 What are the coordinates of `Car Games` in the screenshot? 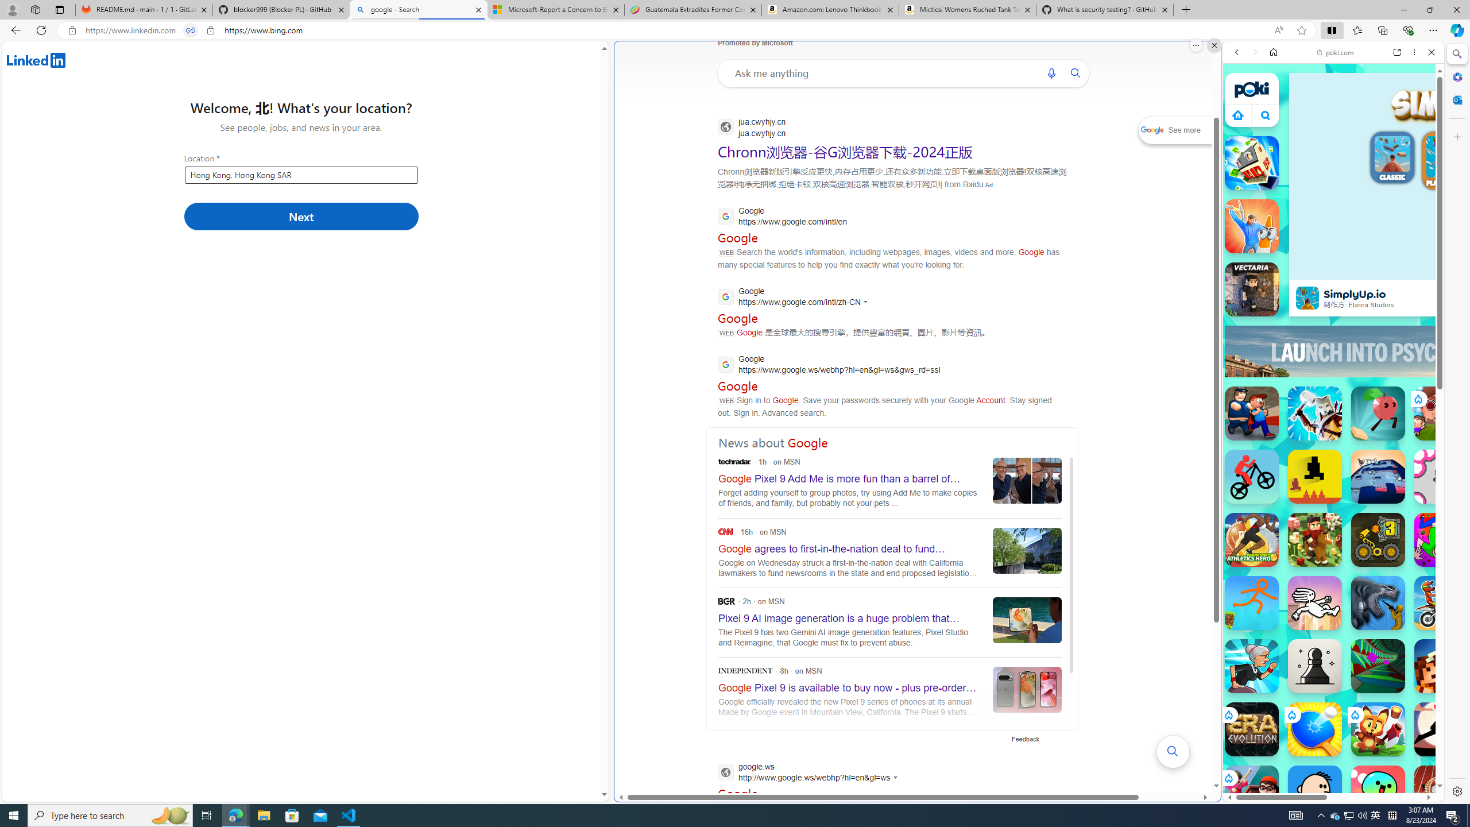 It's located at (1333, 270).